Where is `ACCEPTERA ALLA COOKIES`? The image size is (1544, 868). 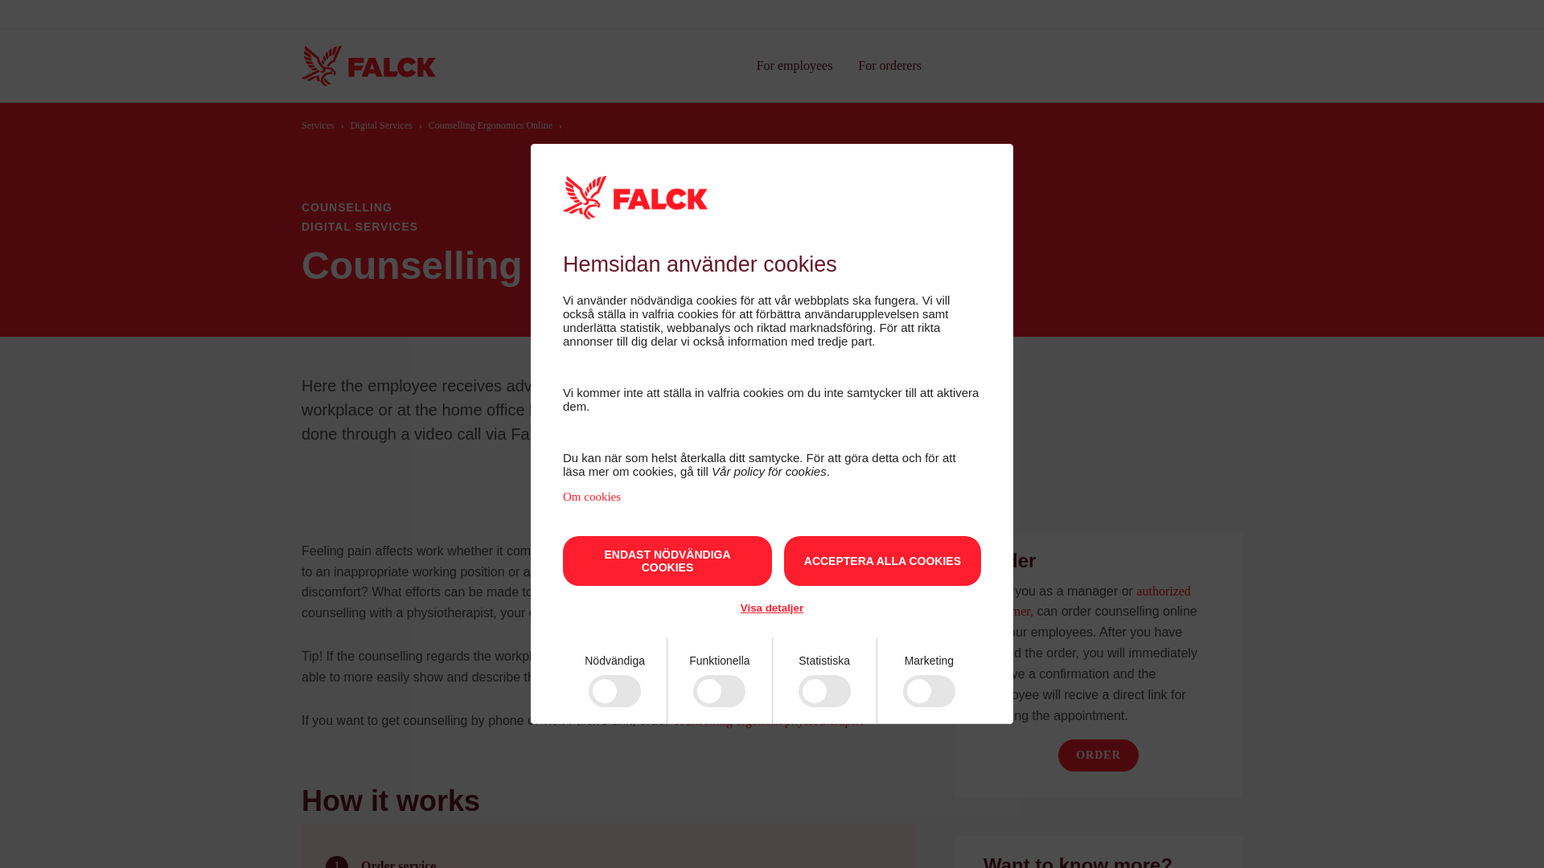 ACCEPTERA ALLA COOKIES is located at coordinates (882, 561).